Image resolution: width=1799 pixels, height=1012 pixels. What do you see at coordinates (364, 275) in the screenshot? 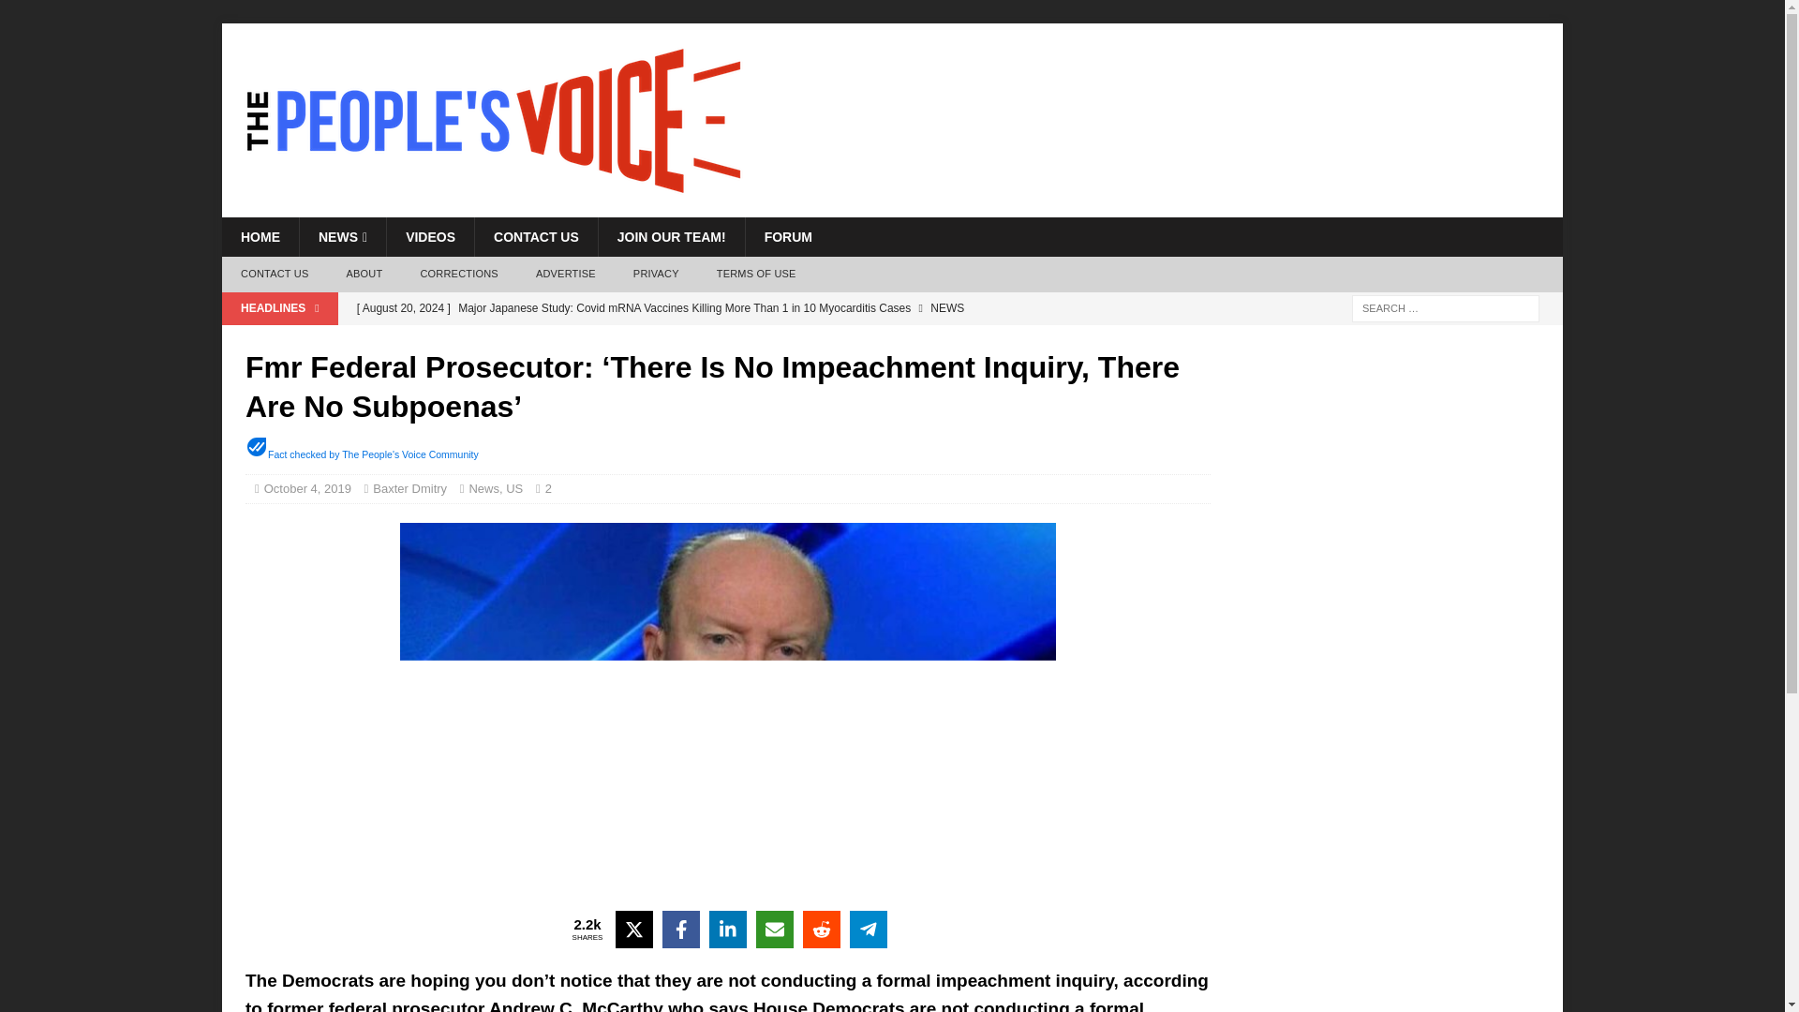
I see `ABOUT` at bounding box center [364, 275].